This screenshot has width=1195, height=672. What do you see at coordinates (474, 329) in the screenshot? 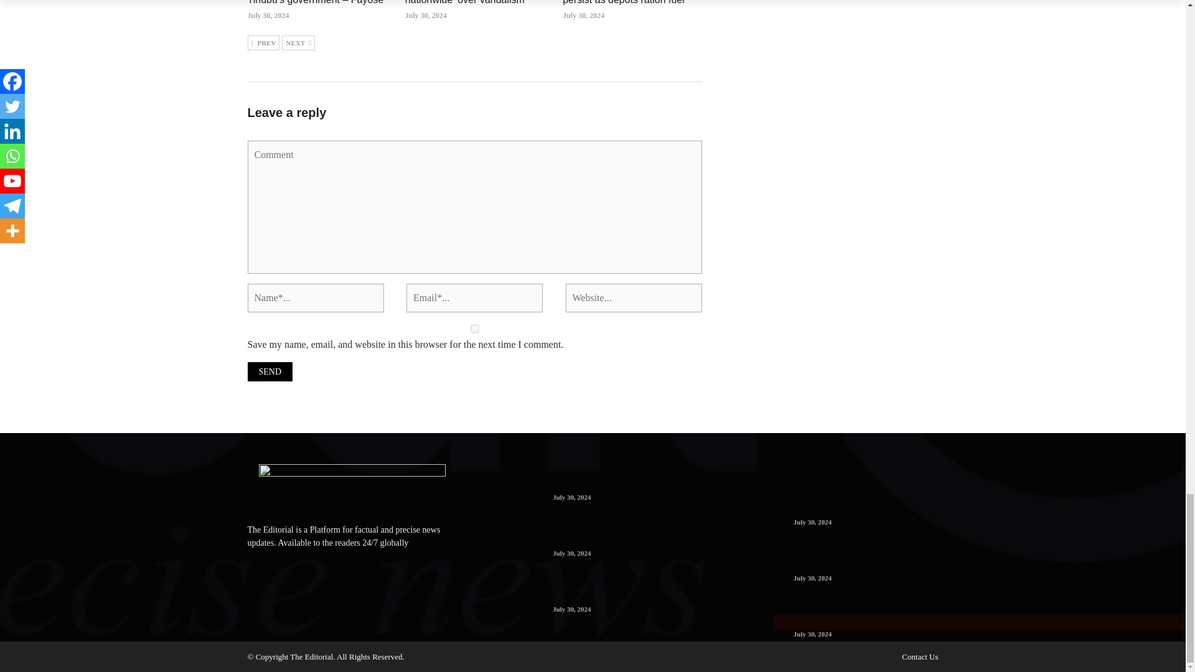
I see `yes` at bounding box center [474, 329].